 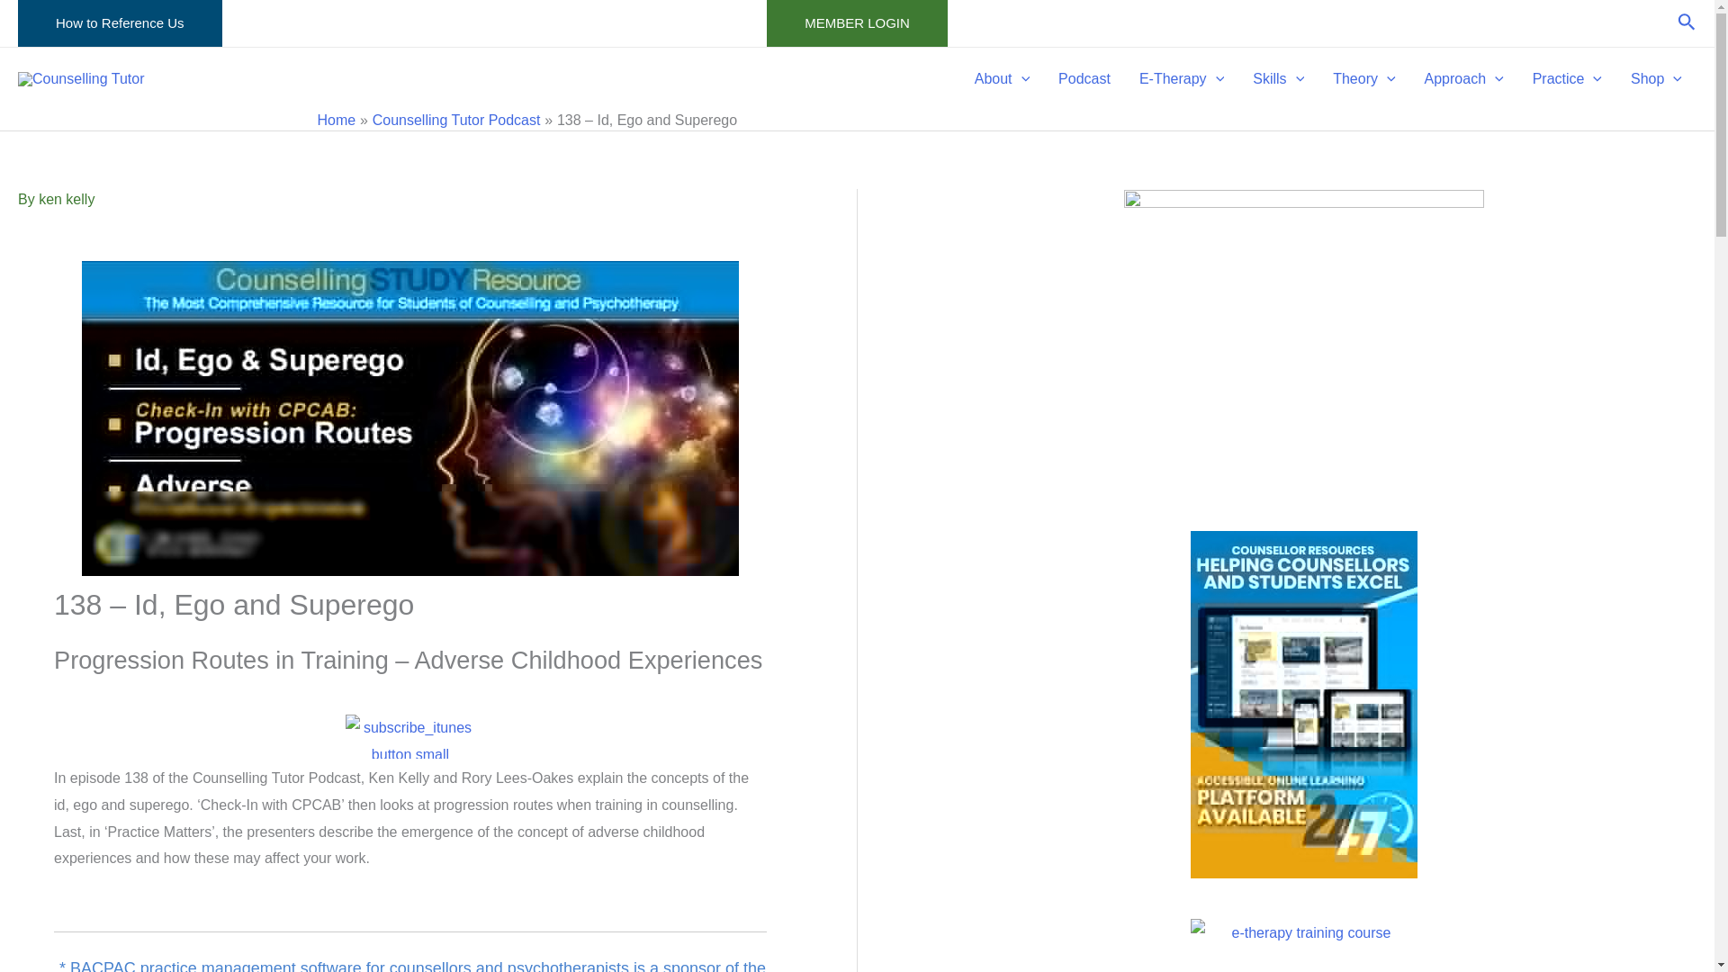 What do you see at coordinates (1278, 79) in the screenshot?
I see `Skills` at bounding box center [1278, 79].